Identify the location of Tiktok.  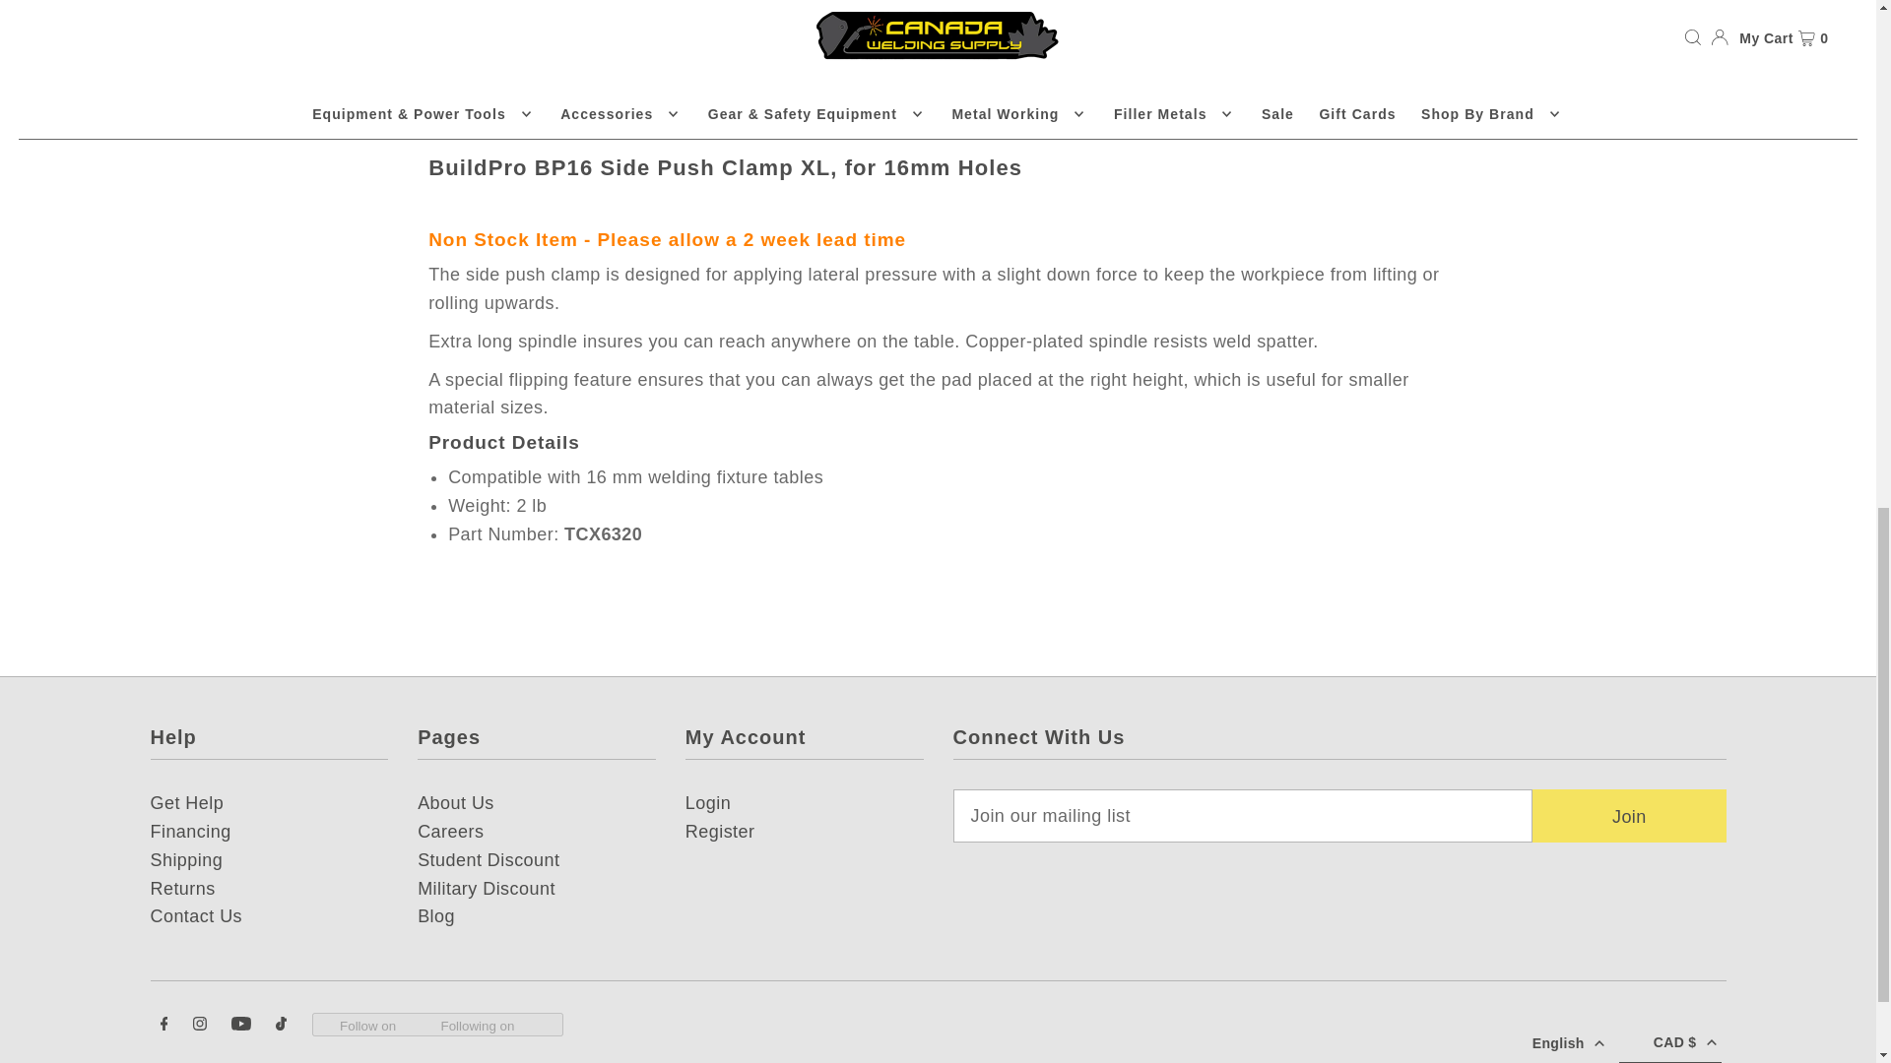
(282, 1026).